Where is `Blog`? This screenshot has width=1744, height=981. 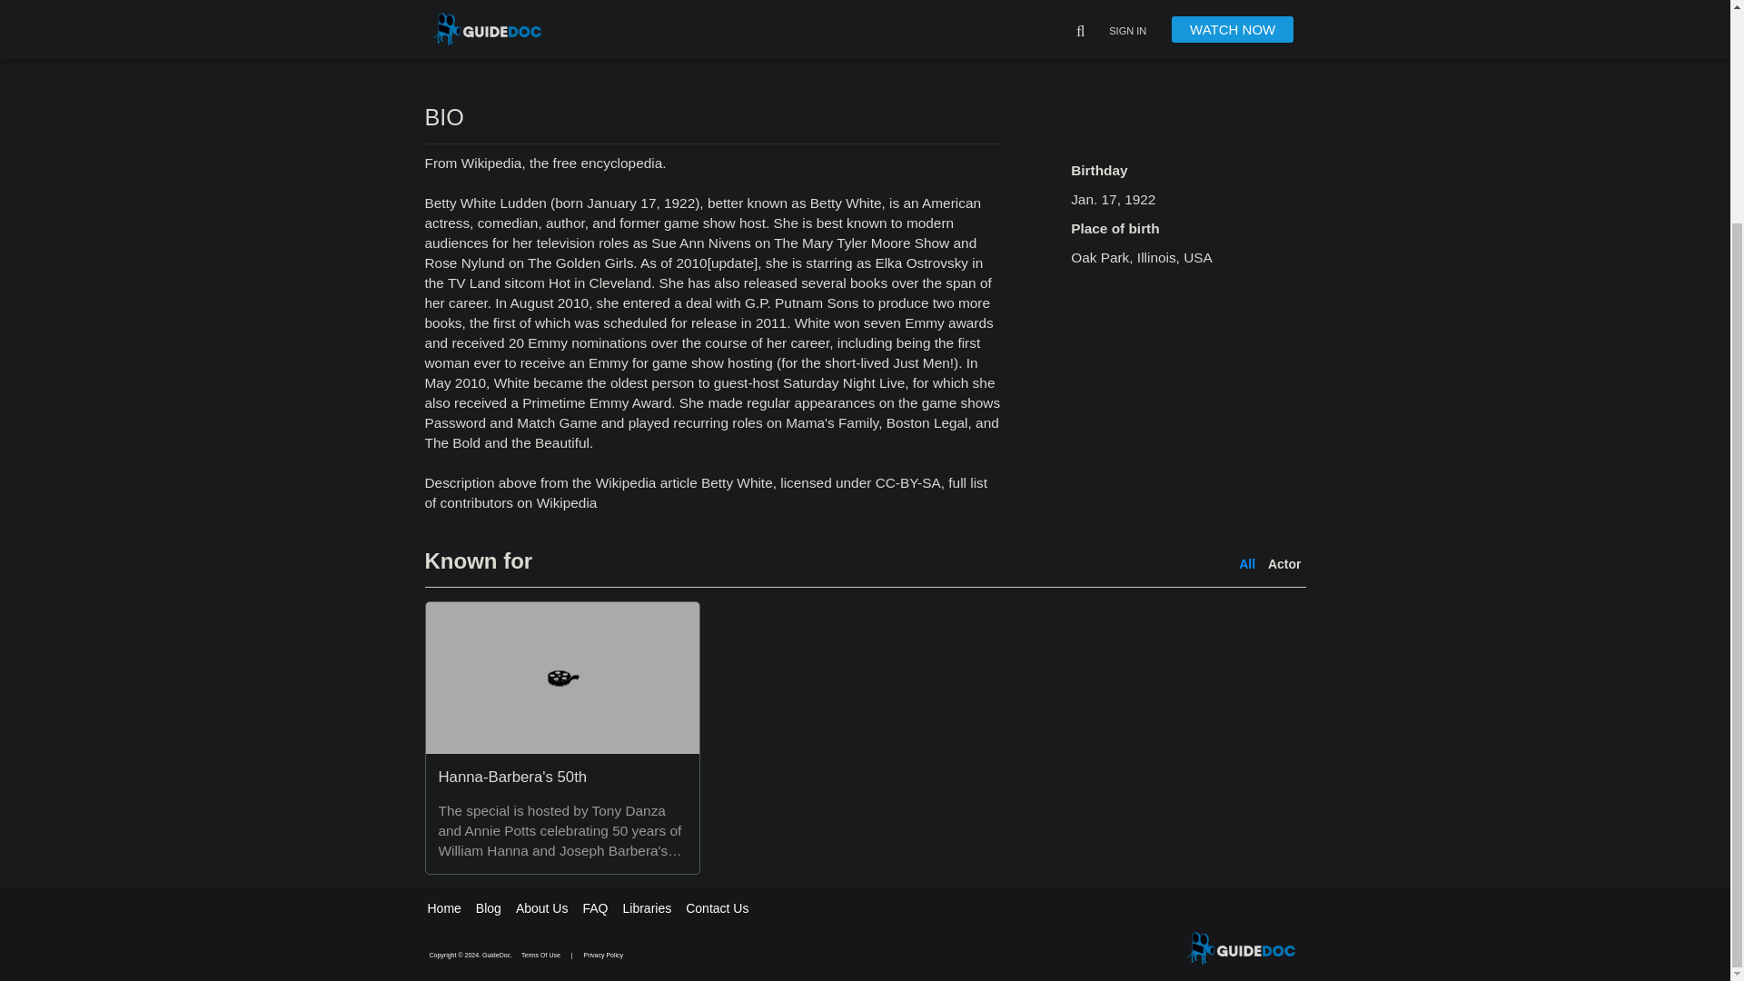 Blog is located at coordinates (489, 908).